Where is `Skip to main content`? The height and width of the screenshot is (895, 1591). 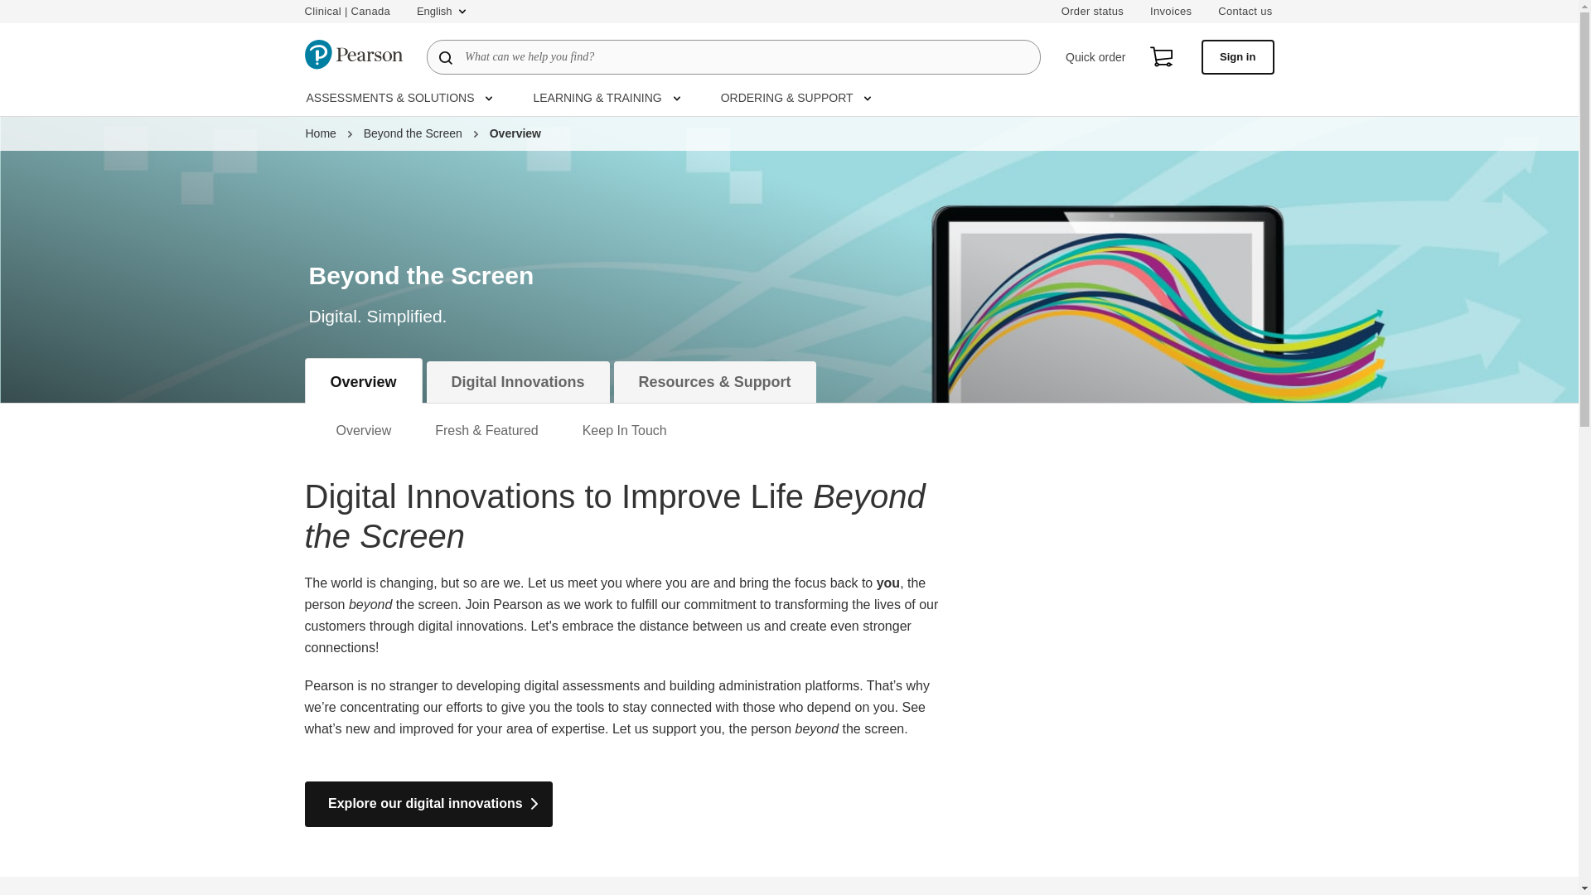
Skip to main content is located at coordinates (12, 8).